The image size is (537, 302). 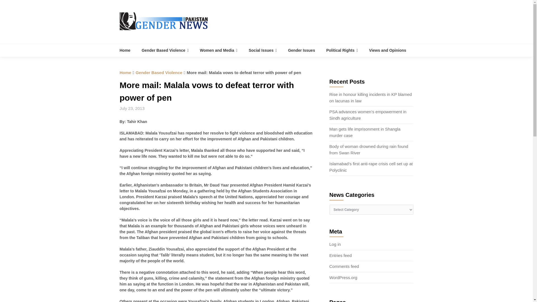 What do you see at coordinates (302, 50) in the screenshot?
I see `Gender Issues` at bounding box center [302, 50].